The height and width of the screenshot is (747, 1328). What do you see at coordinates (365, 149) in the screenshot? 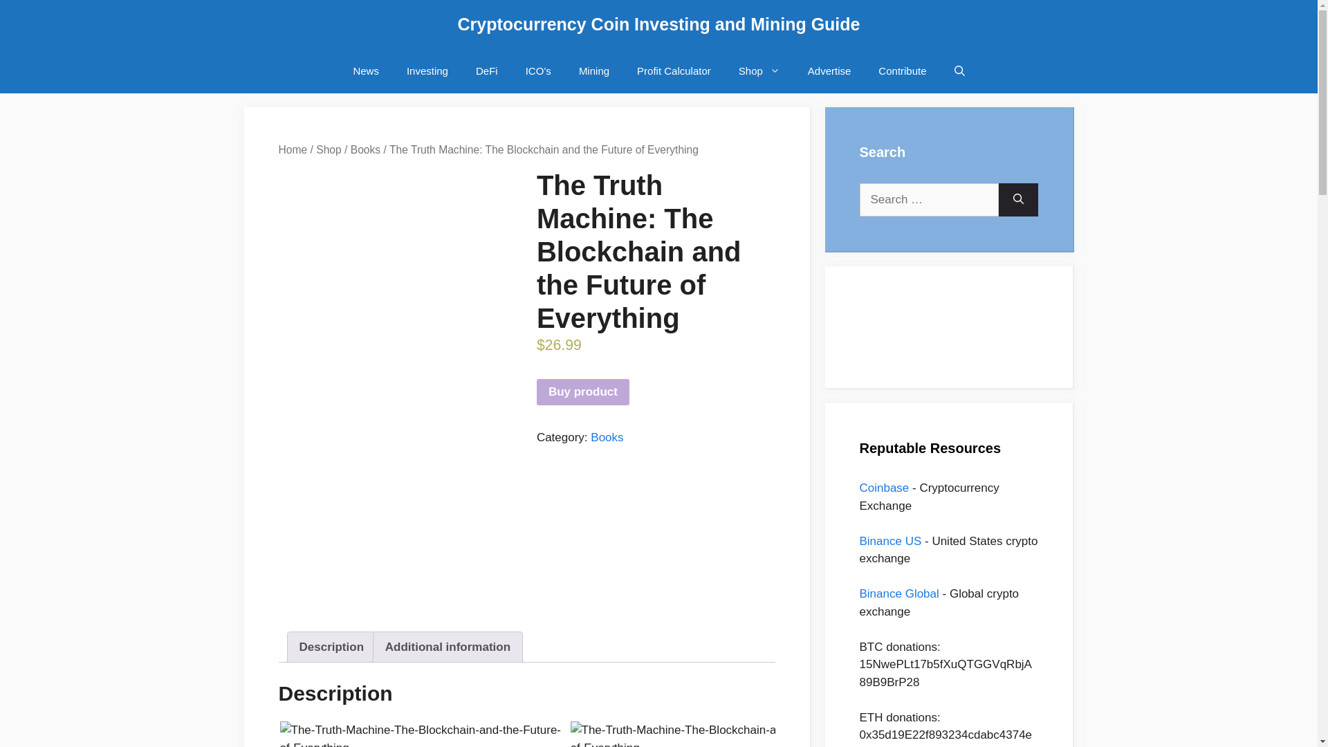
I see `Books` at bounding box center [365, 149].